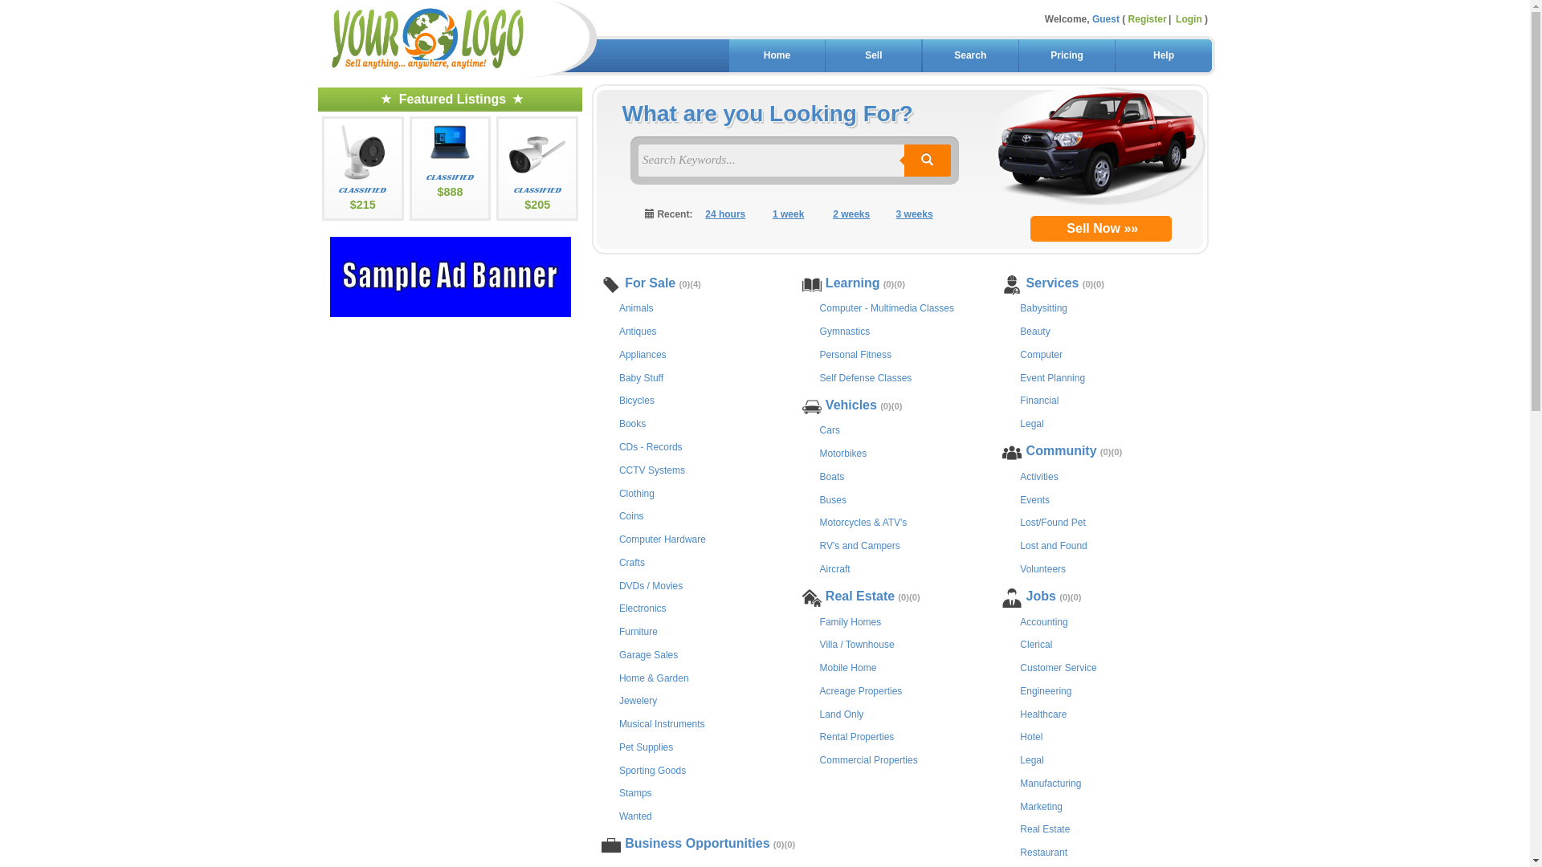 The width and height of the screenshot is (1542, 867). What do you see at coordinates (777, 56) in the screenshot?
I see `  Home  ` at bounding box center [777, 56].